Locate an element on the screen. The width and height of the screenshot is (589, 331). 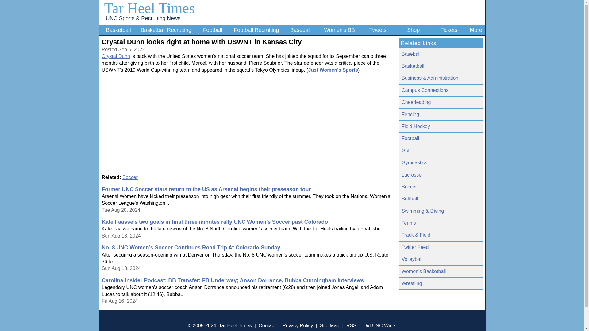
Tar Heel Times is located at coordinates (149, 8).